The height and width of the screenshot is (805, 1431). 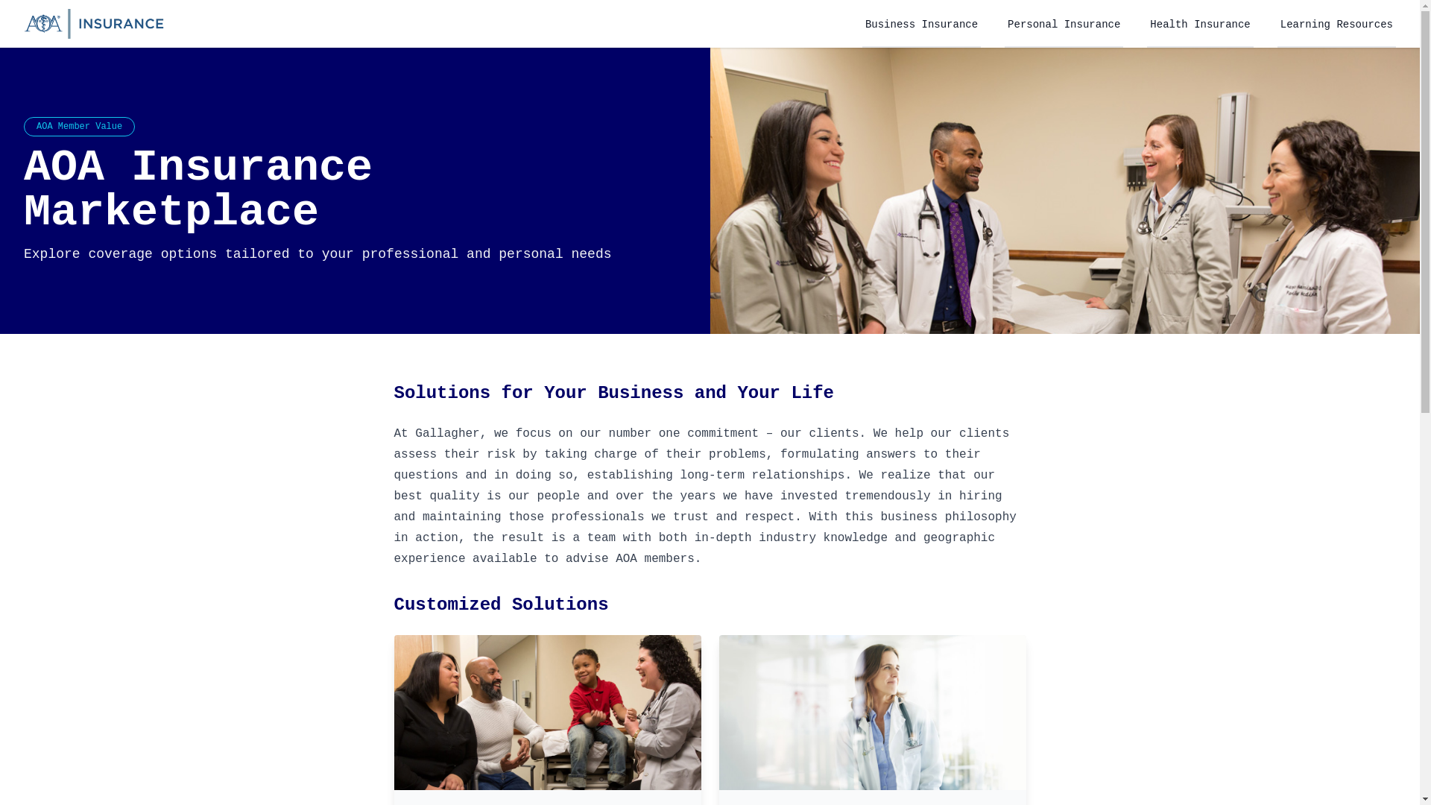 I want to click on Business Insurance, so click(x=921, y=24).